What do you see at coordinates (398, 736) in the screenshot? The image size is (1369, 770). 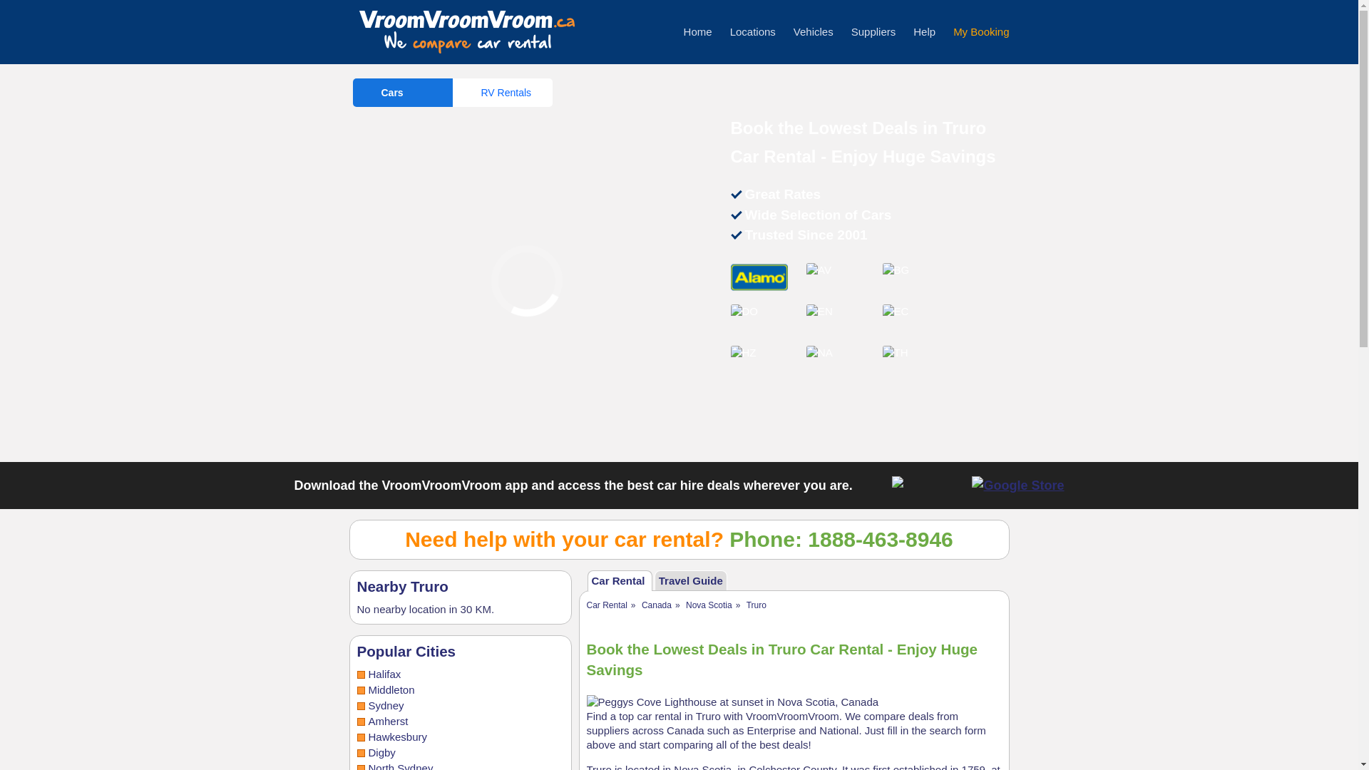 I see `Hawkesbury` at bounding box center [398, 736].